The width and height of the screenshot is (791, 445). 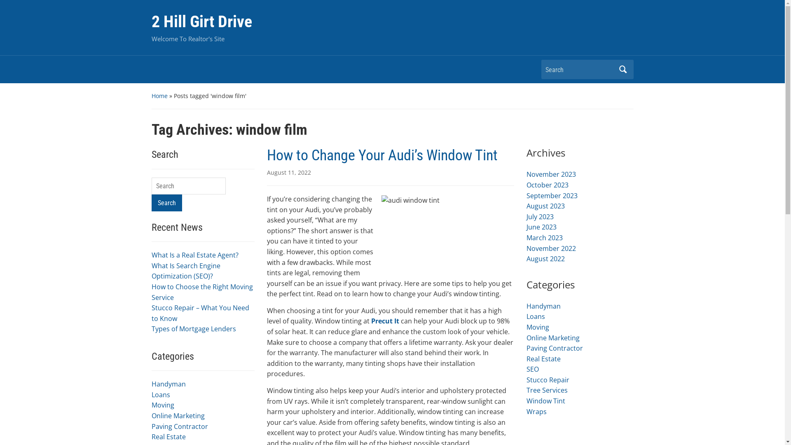 What do you see at coordinates (538, 327) in the screenshot?
I see `Moving` at bounding box center [538, 327].